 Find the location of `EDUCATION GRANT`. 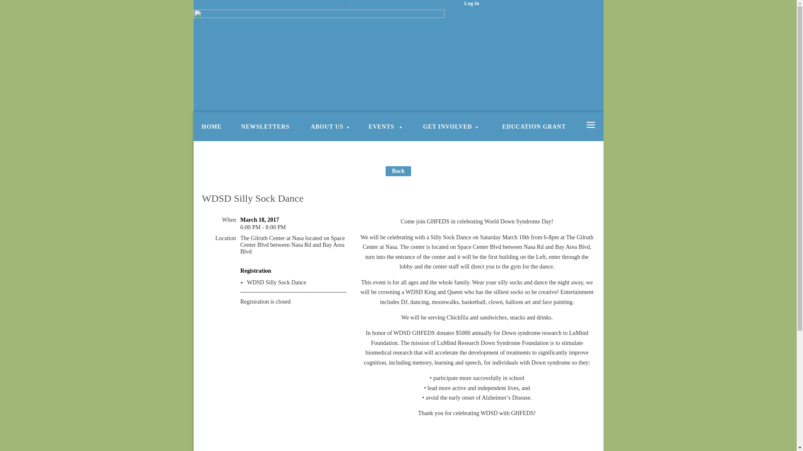

EDUCATION GRANT is located at coordinates (534, 126).